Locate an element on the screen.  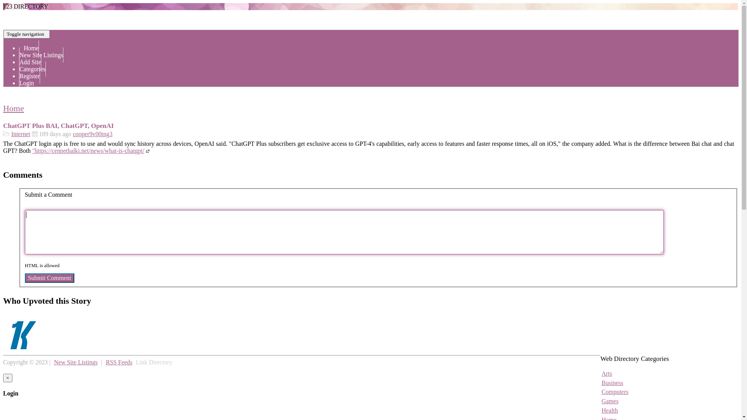
Add Site is located at coordinates (30, 62).